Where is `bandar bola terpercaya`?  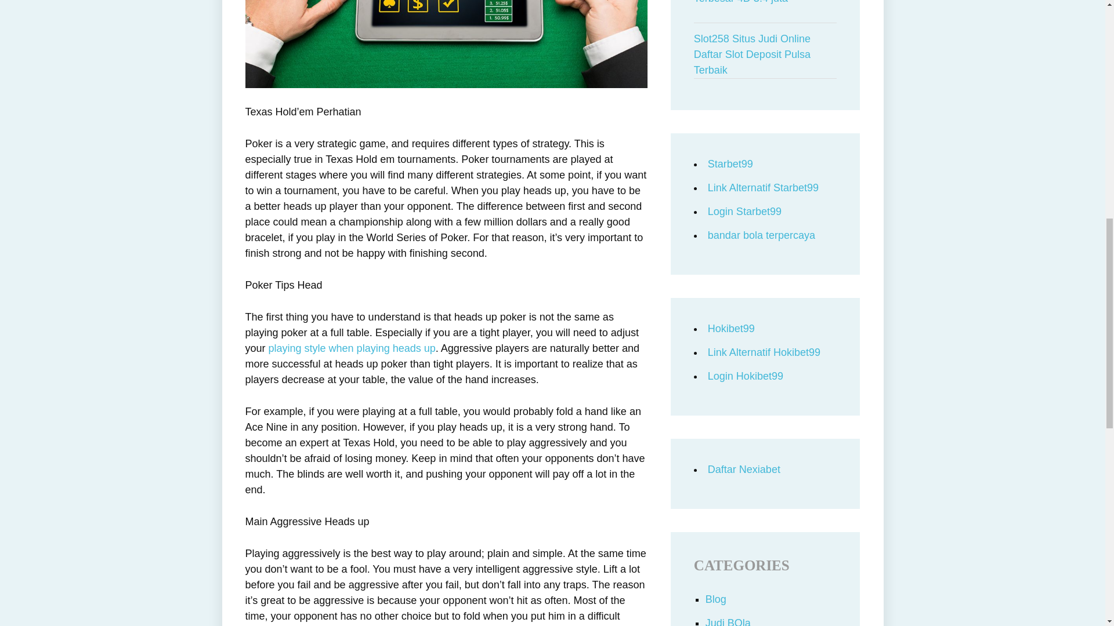 bandar bola terpercaya is located at coordinates (761, 235).